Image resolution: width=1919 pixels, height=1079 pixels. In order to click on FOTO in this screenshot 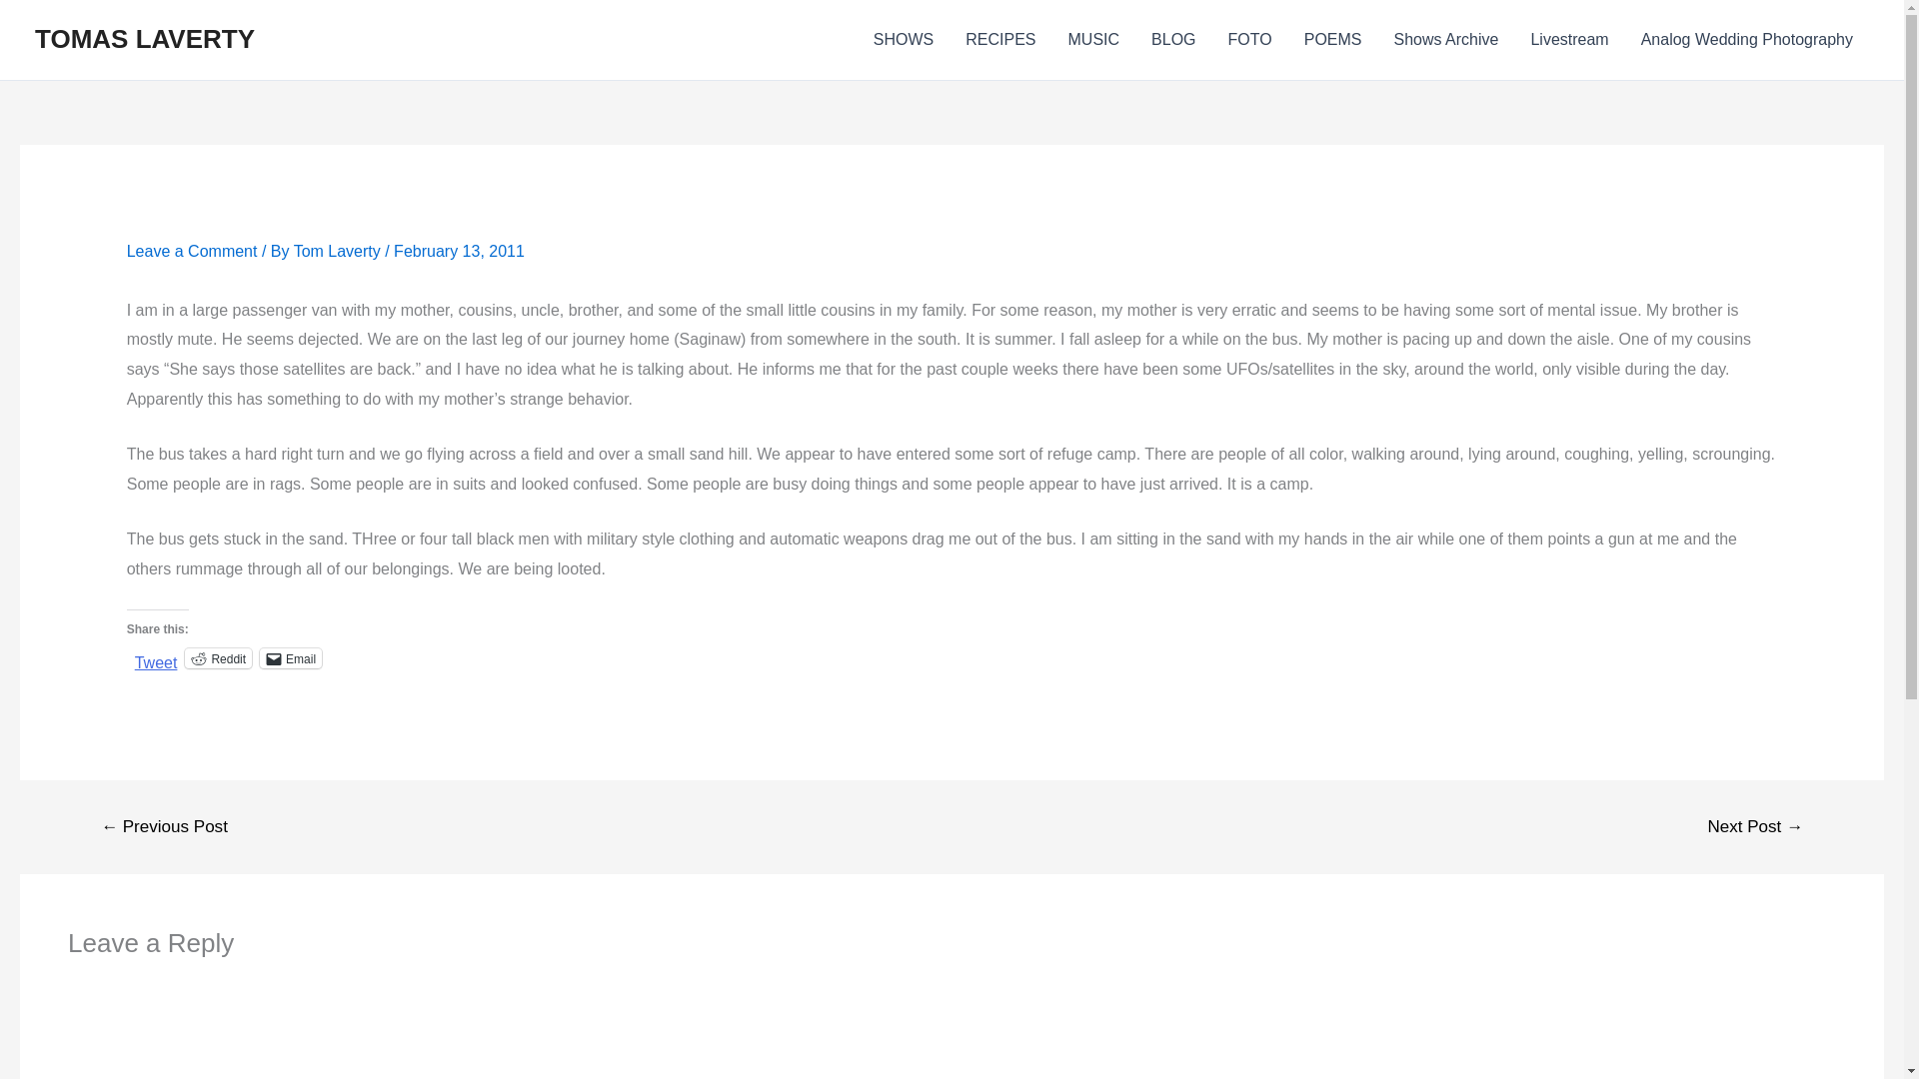, I will do `click(1249, 40)`.